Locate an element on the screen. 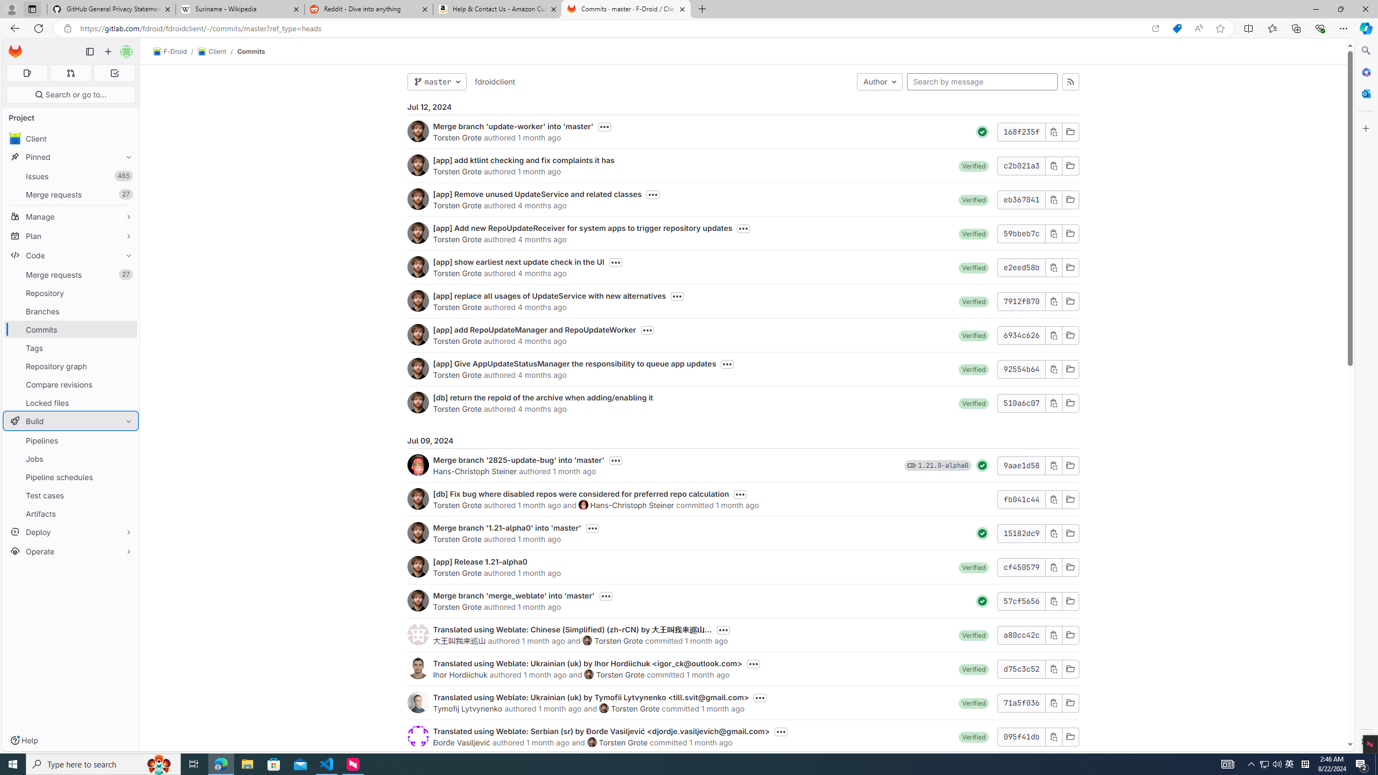 This screenshot has width=1378, height=775. Suriname - Wikipedia is located at coordinates (240, 9).